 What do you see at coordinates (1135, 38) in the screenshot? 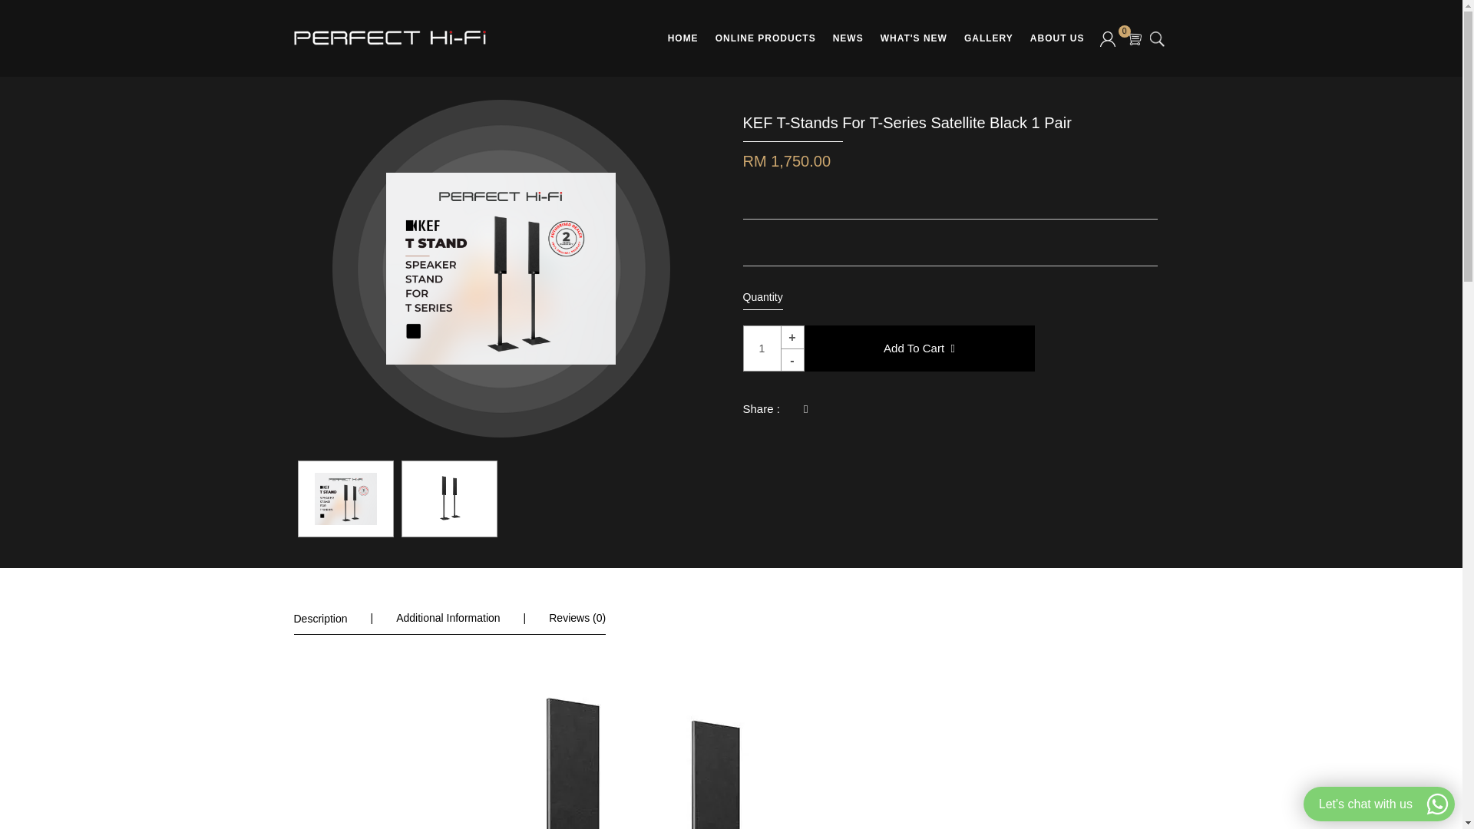
I see `0` at bounding box center [1135, 38].